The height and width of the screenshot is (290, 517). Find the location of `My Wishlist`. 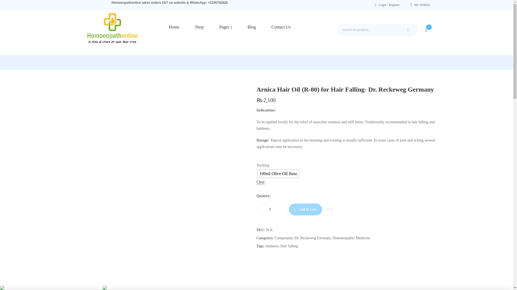

My Wishlist is located at coordinates (420, 5).